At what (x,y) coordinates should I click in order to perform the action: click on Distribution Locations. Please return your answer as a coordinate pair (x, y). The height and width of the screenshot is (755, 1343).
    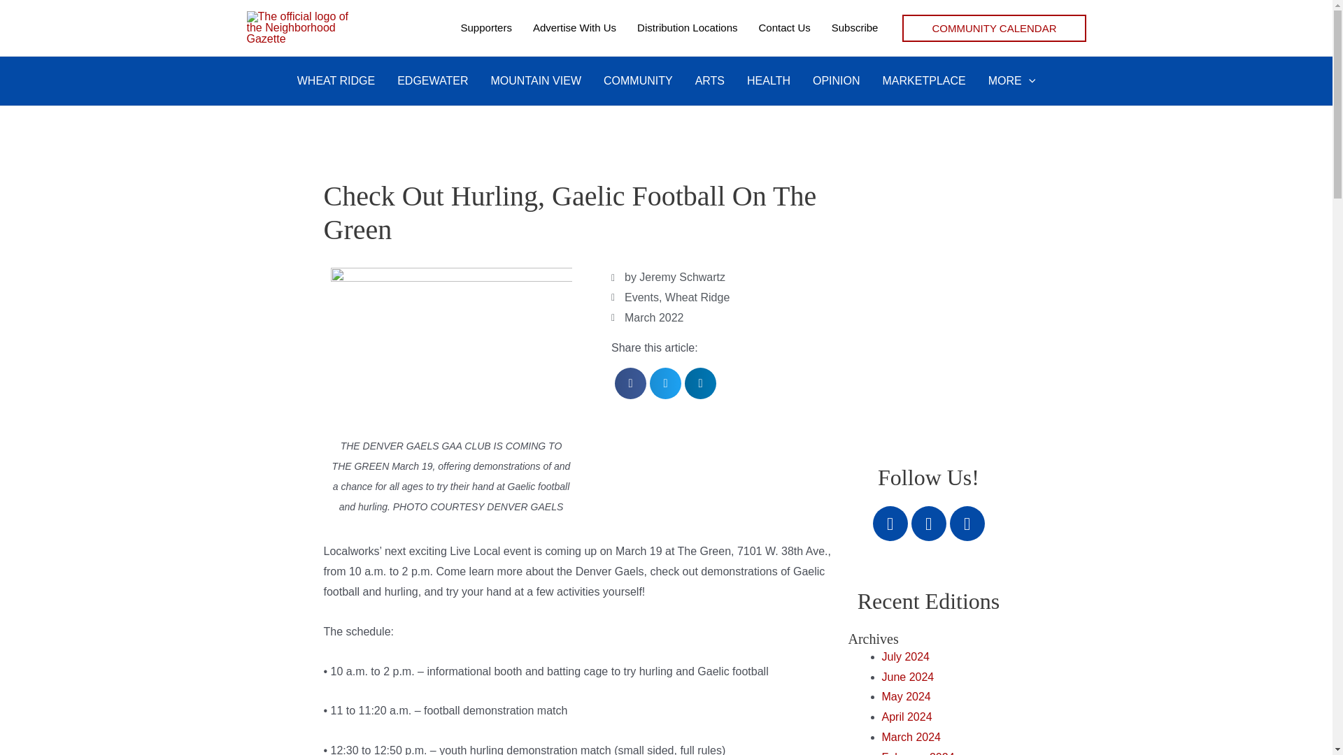
    Looking at the image, I should click on (687, 28).